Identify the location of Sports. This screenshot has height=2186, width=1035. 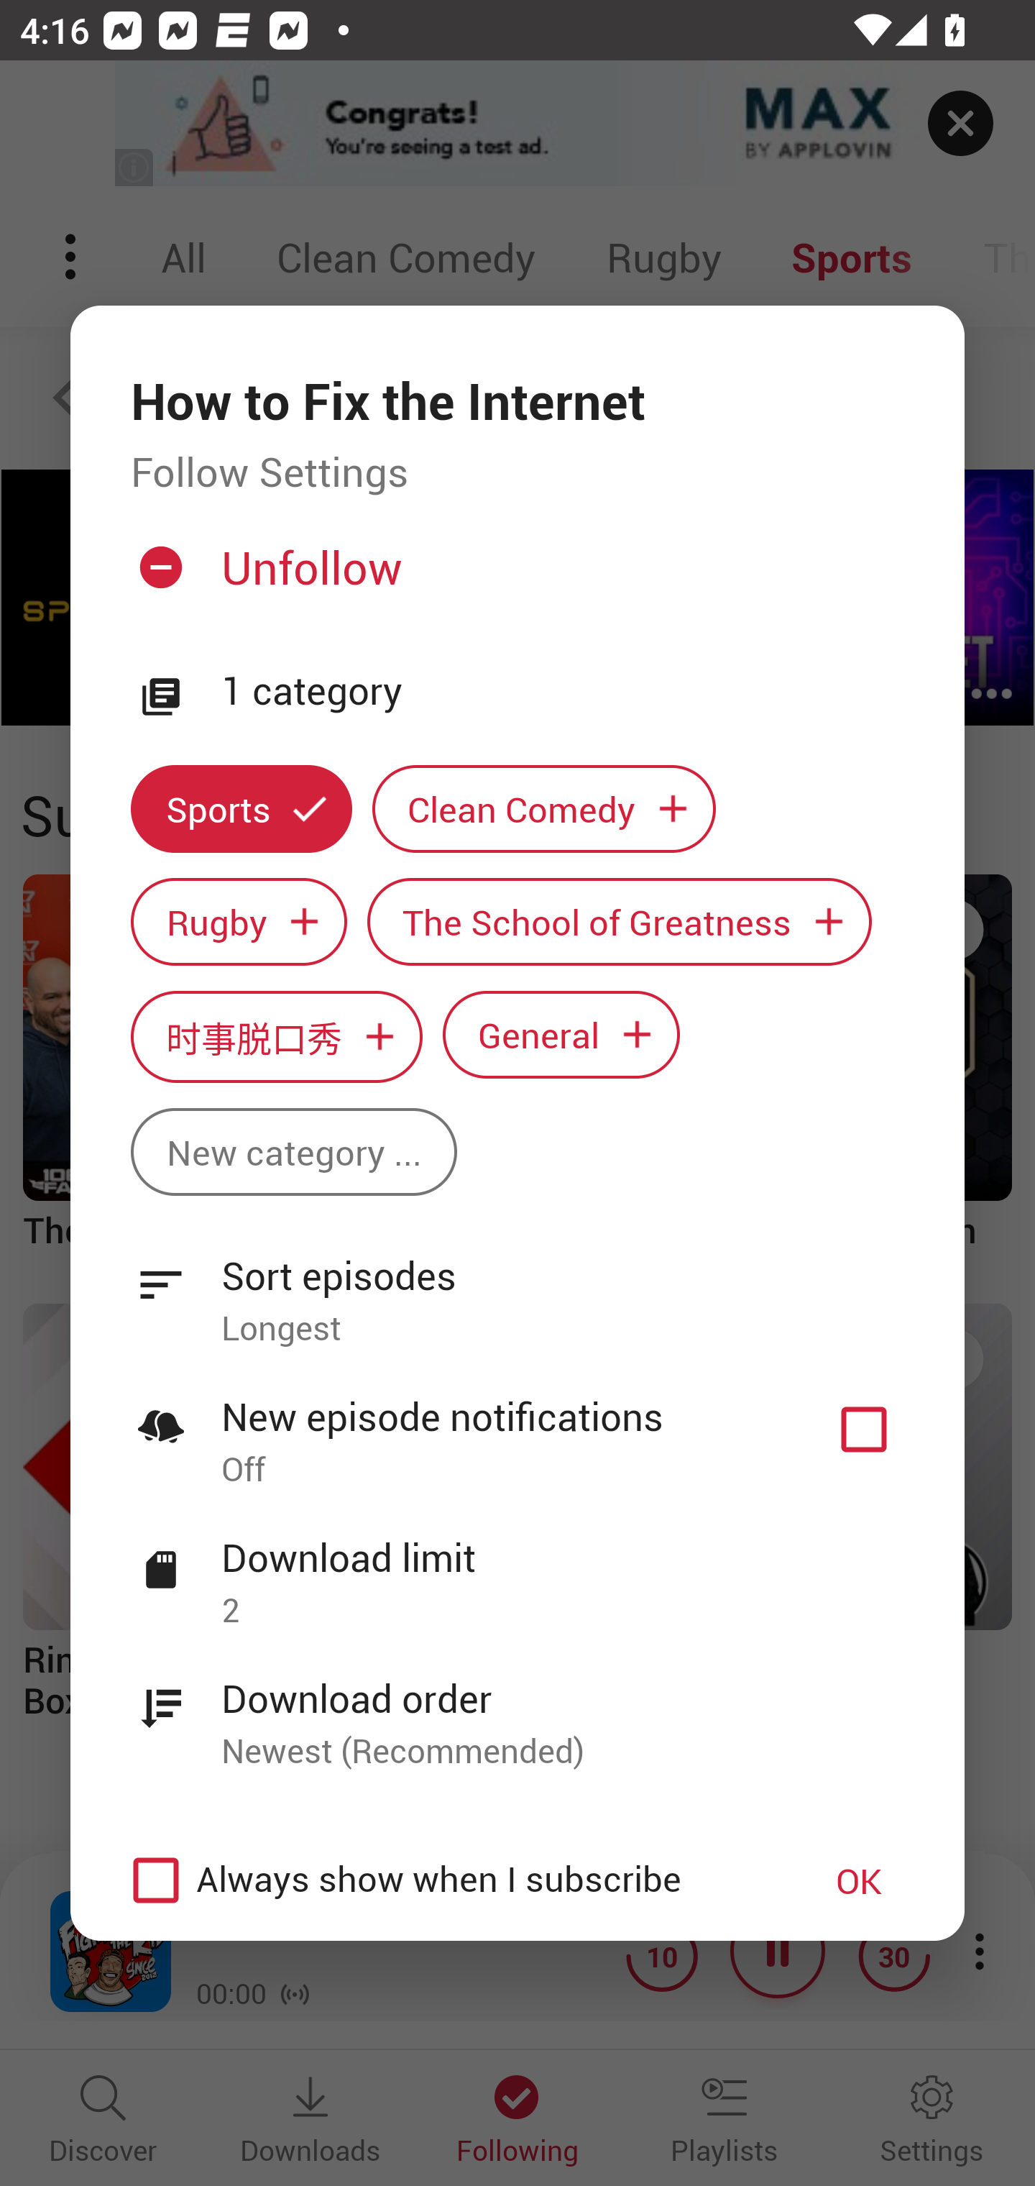
(241, 808).